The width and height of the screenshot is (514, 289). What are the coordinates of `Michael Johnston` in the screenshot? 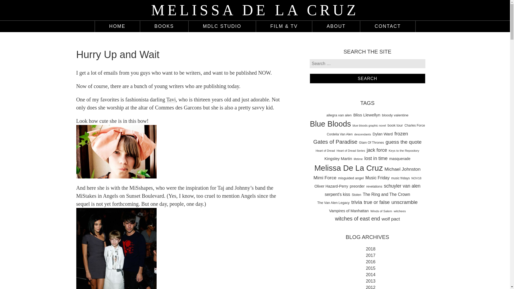 It's located at (402, 169).